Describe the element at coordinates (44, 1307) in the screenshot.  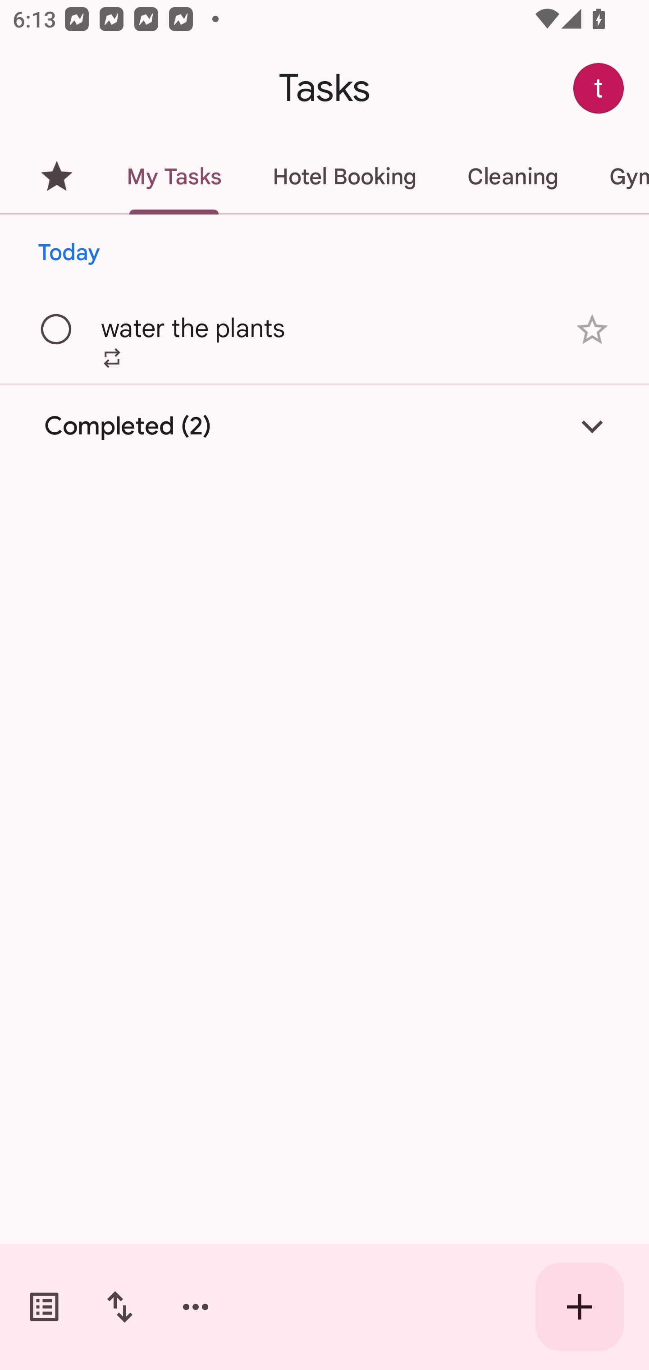
I see `Switch task lists` at that location.